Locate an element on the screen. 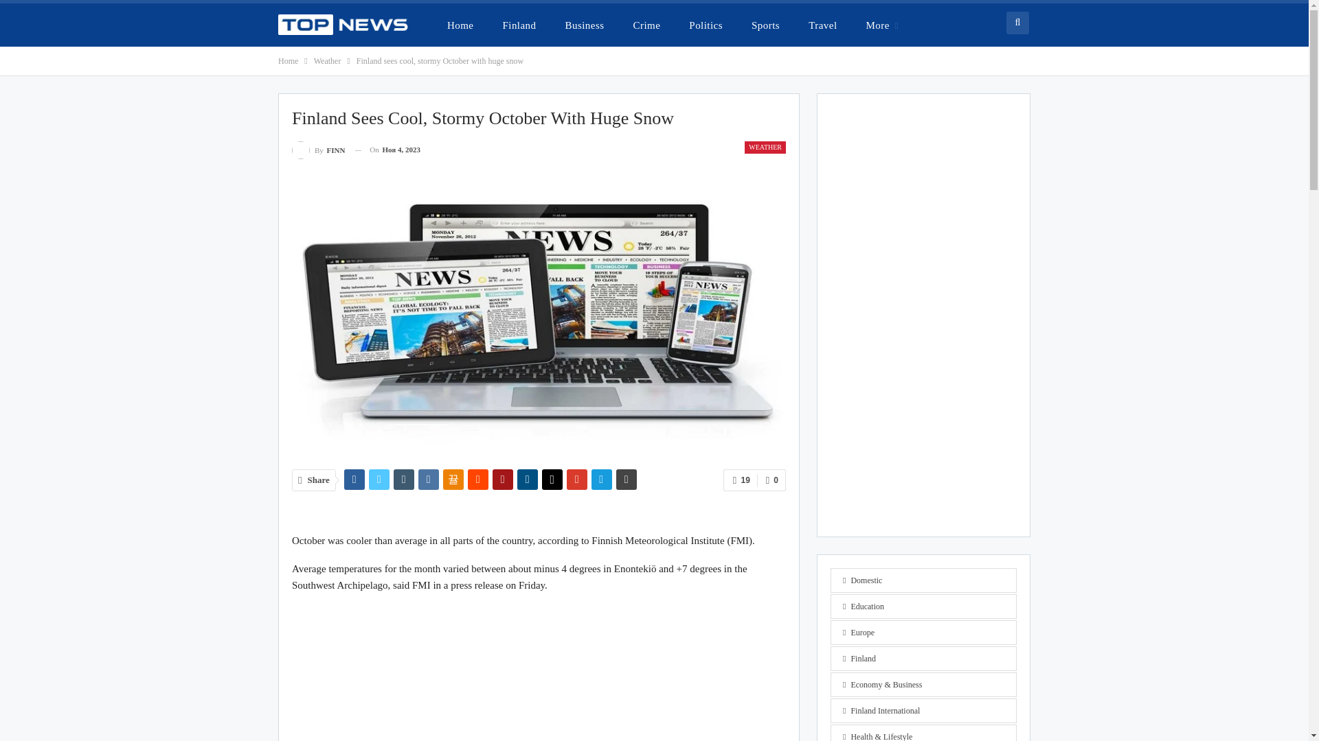  Browse Author Articles is located at coordinates (317, 150).